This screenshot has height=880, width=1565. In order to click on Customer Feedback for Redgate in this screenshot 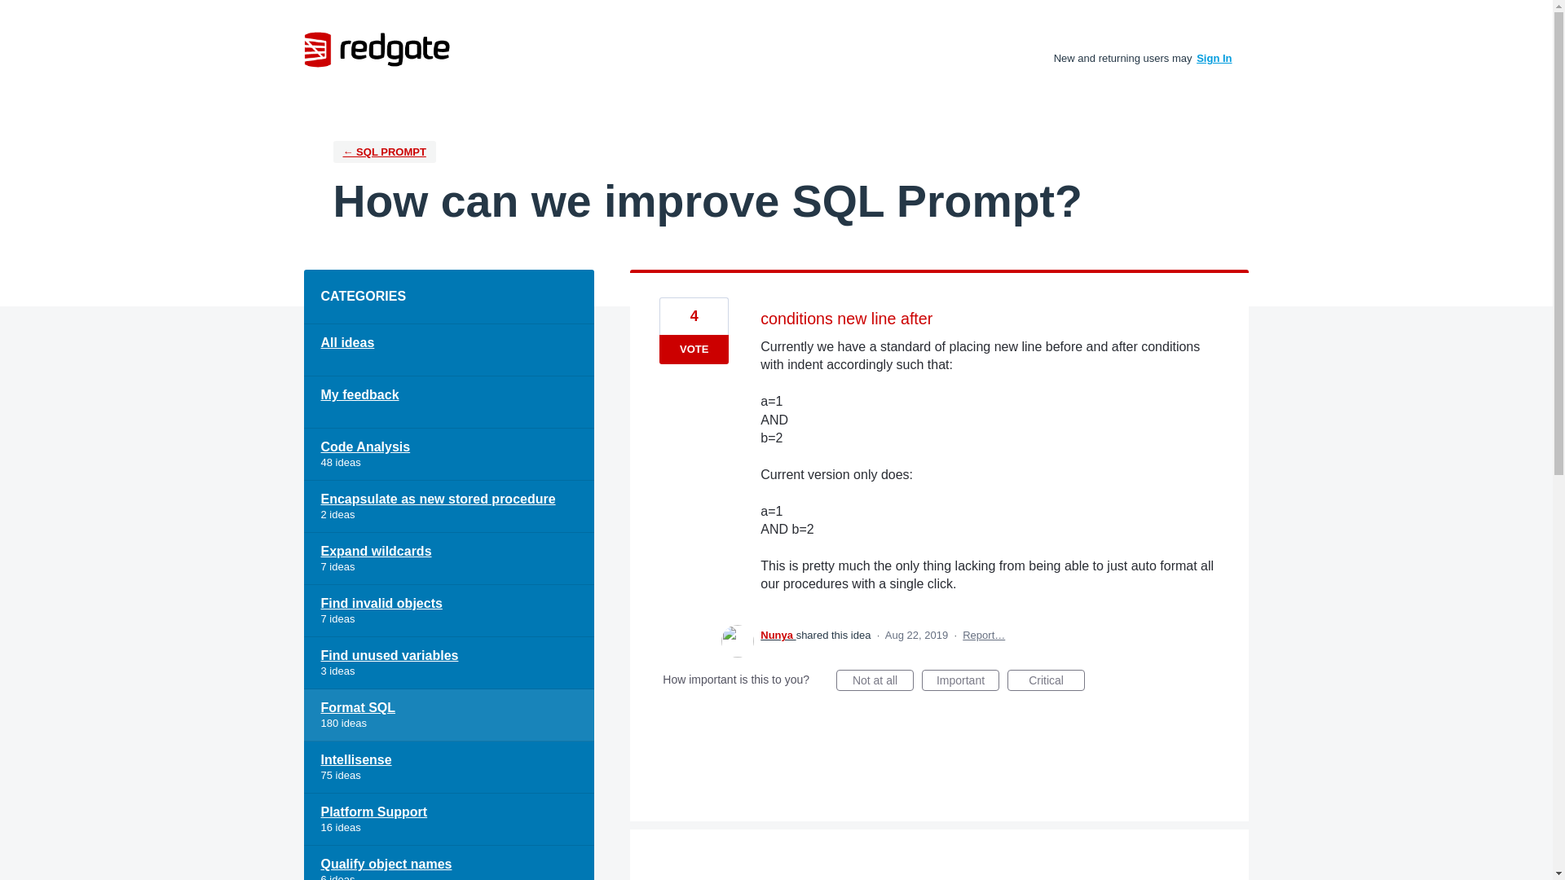, I will do `click(377, 49)`.